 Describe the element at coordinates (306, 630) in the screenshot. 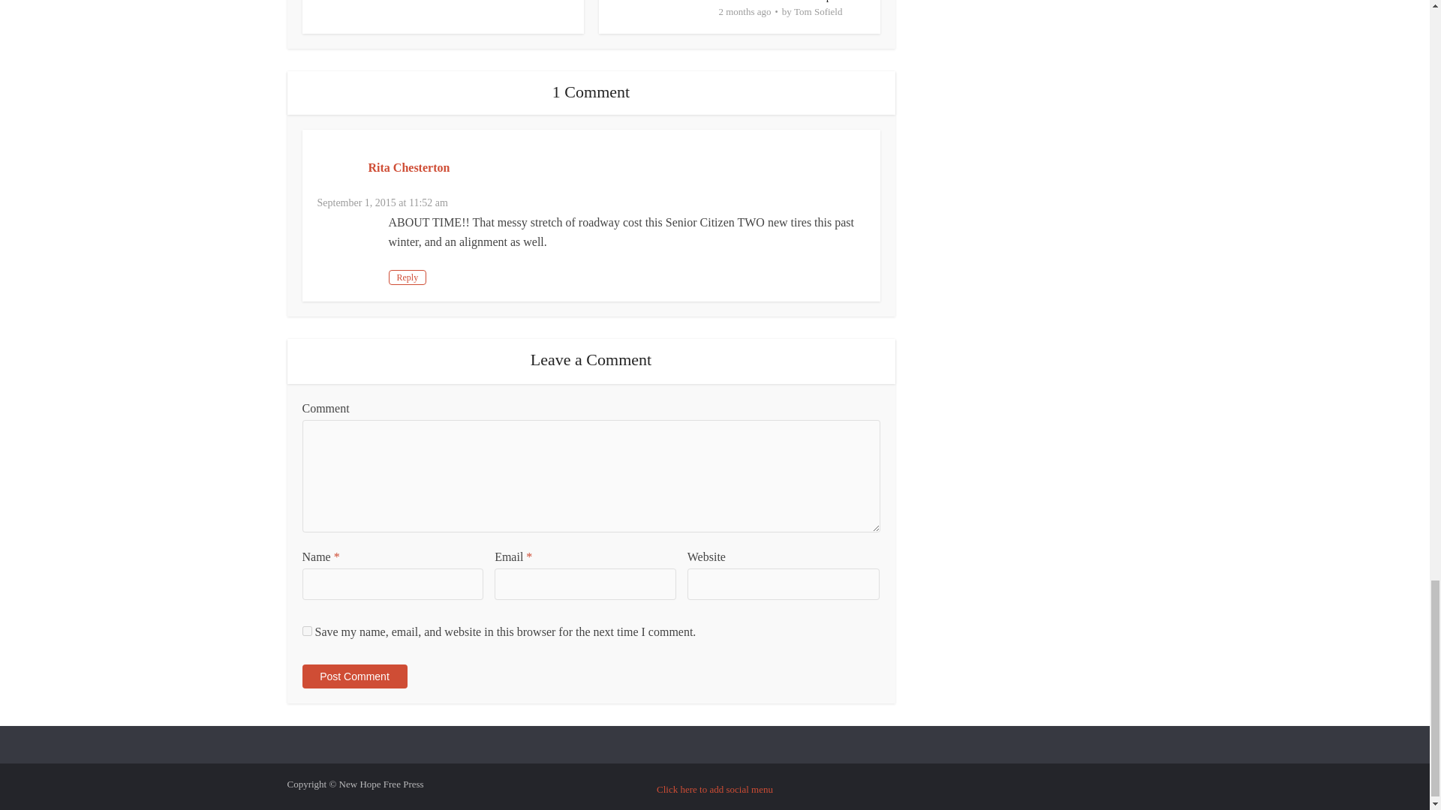

I see `yes` at that location.